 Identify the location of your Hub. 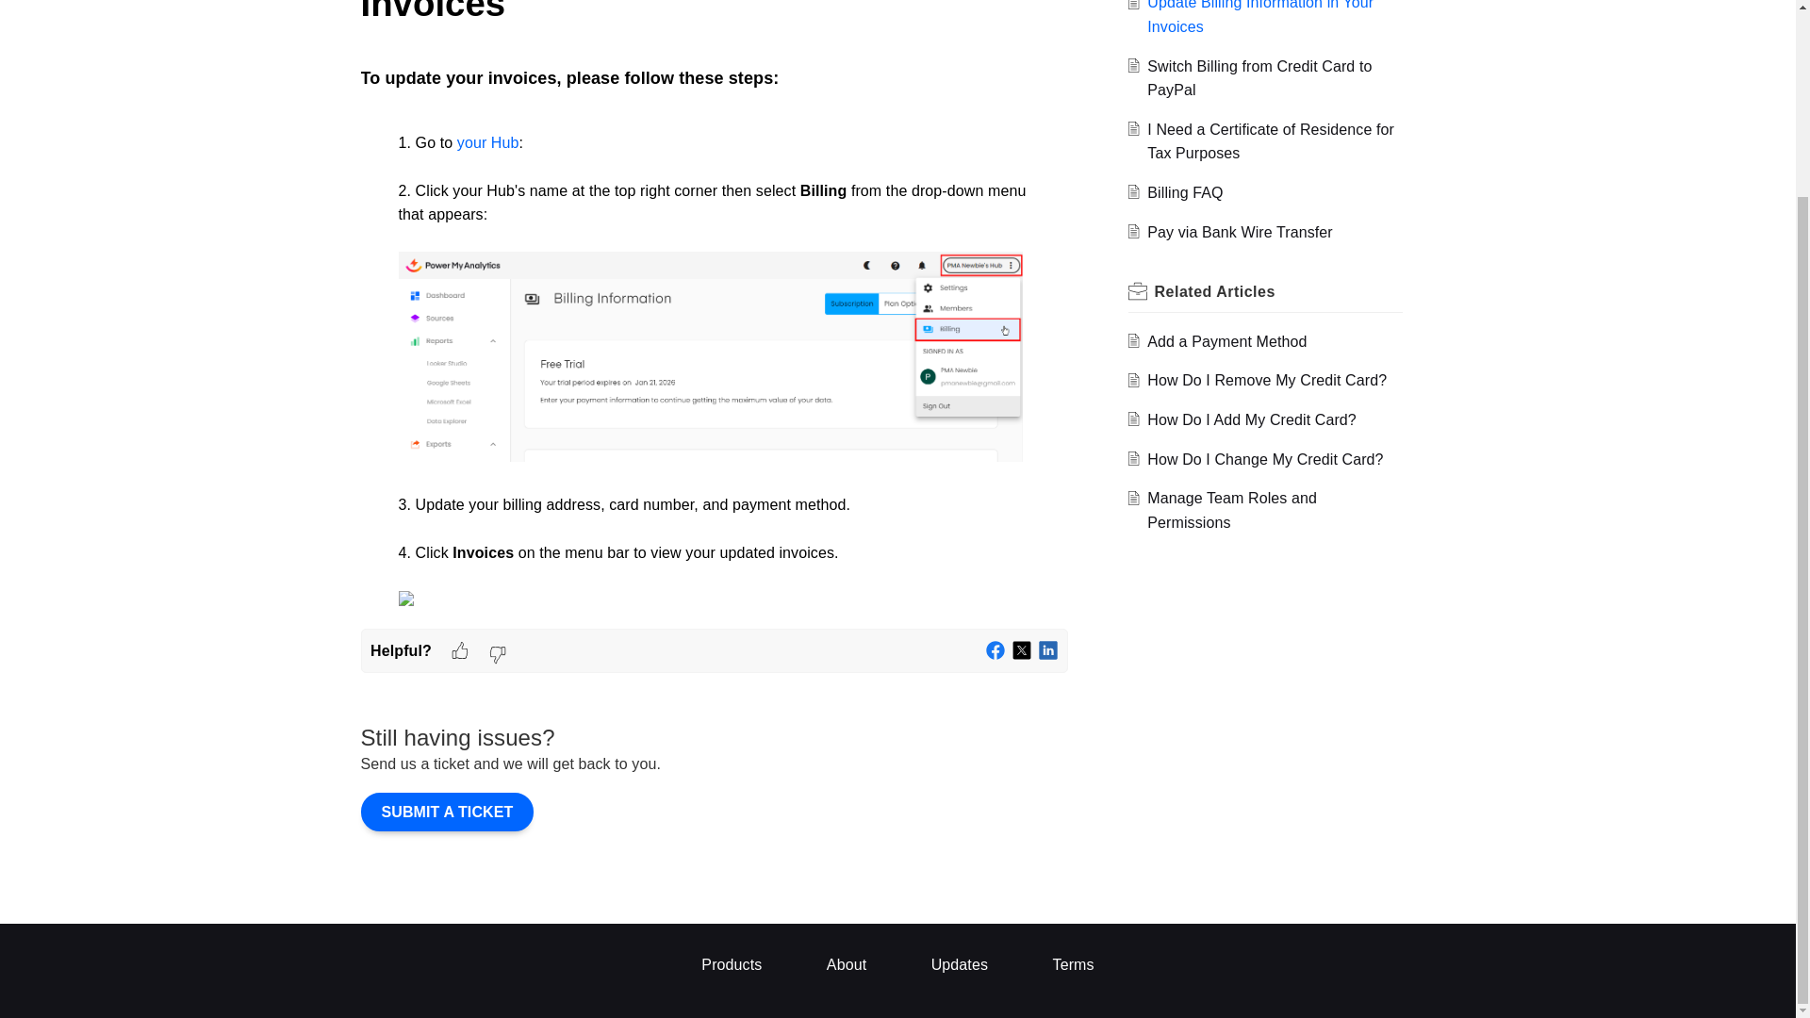
(488, 141).